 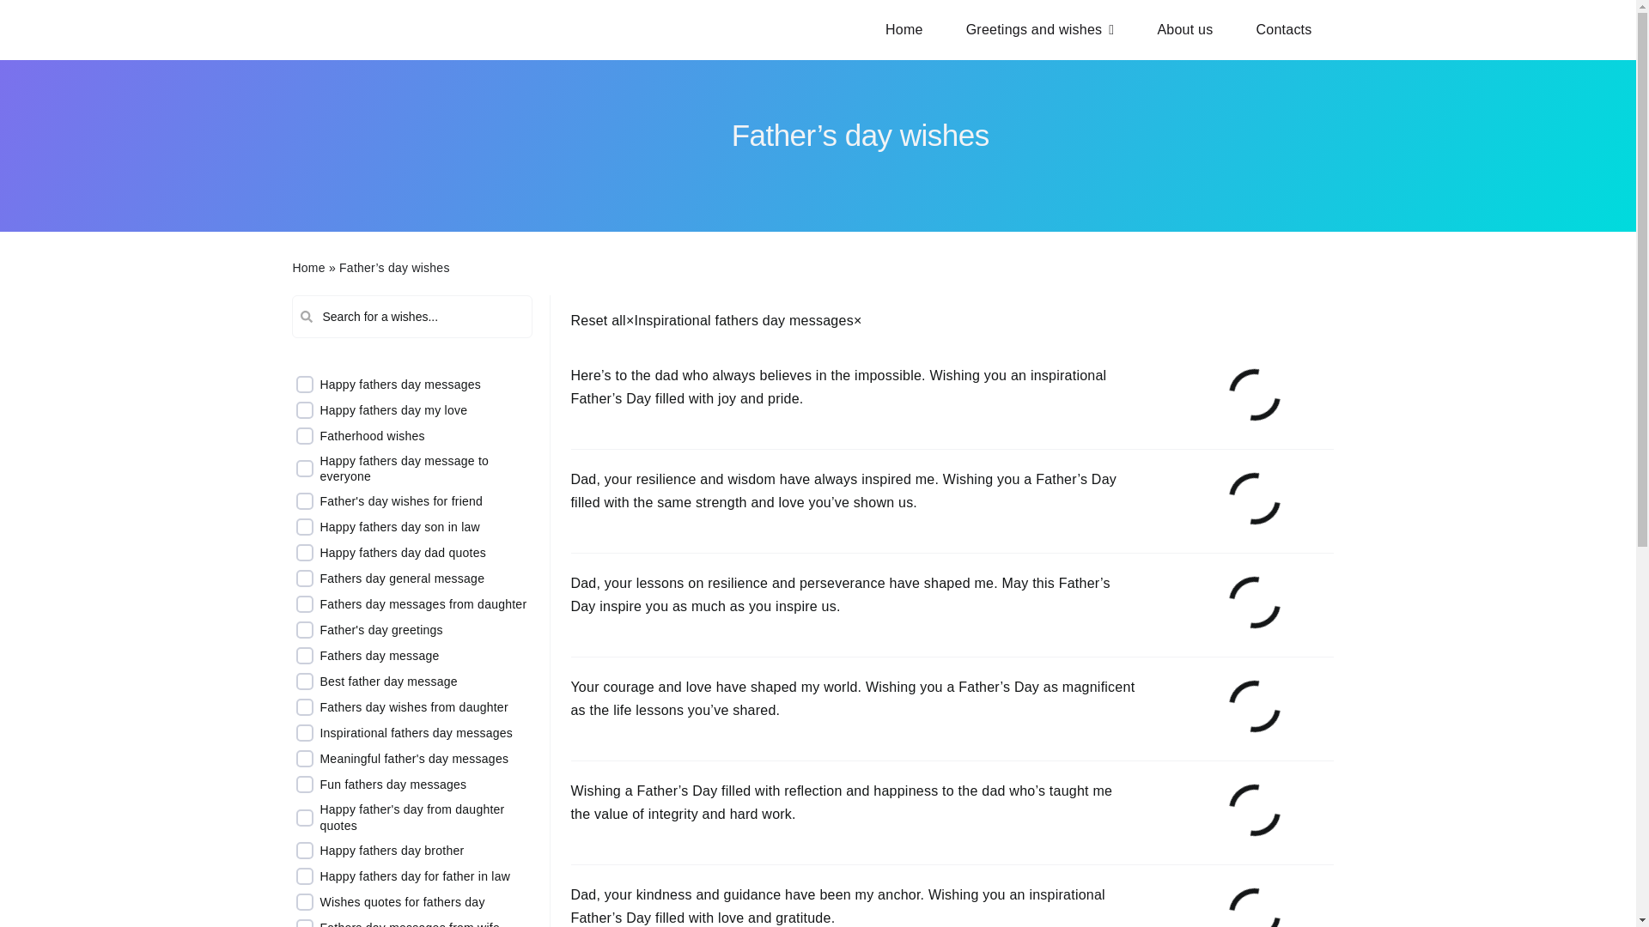 What do you see at coordinates (304, 469) in the screenshot?
I see `on` at bounding box center [304, 469].